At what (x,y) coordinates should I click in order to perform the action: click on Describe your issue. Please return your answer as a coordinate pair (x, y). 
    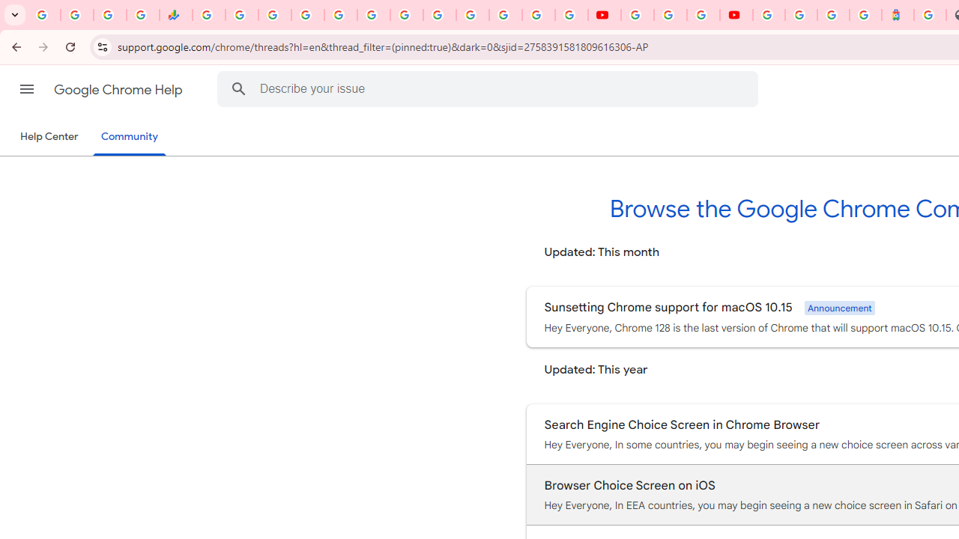
    Looking at the image, I should click on (490, 88).